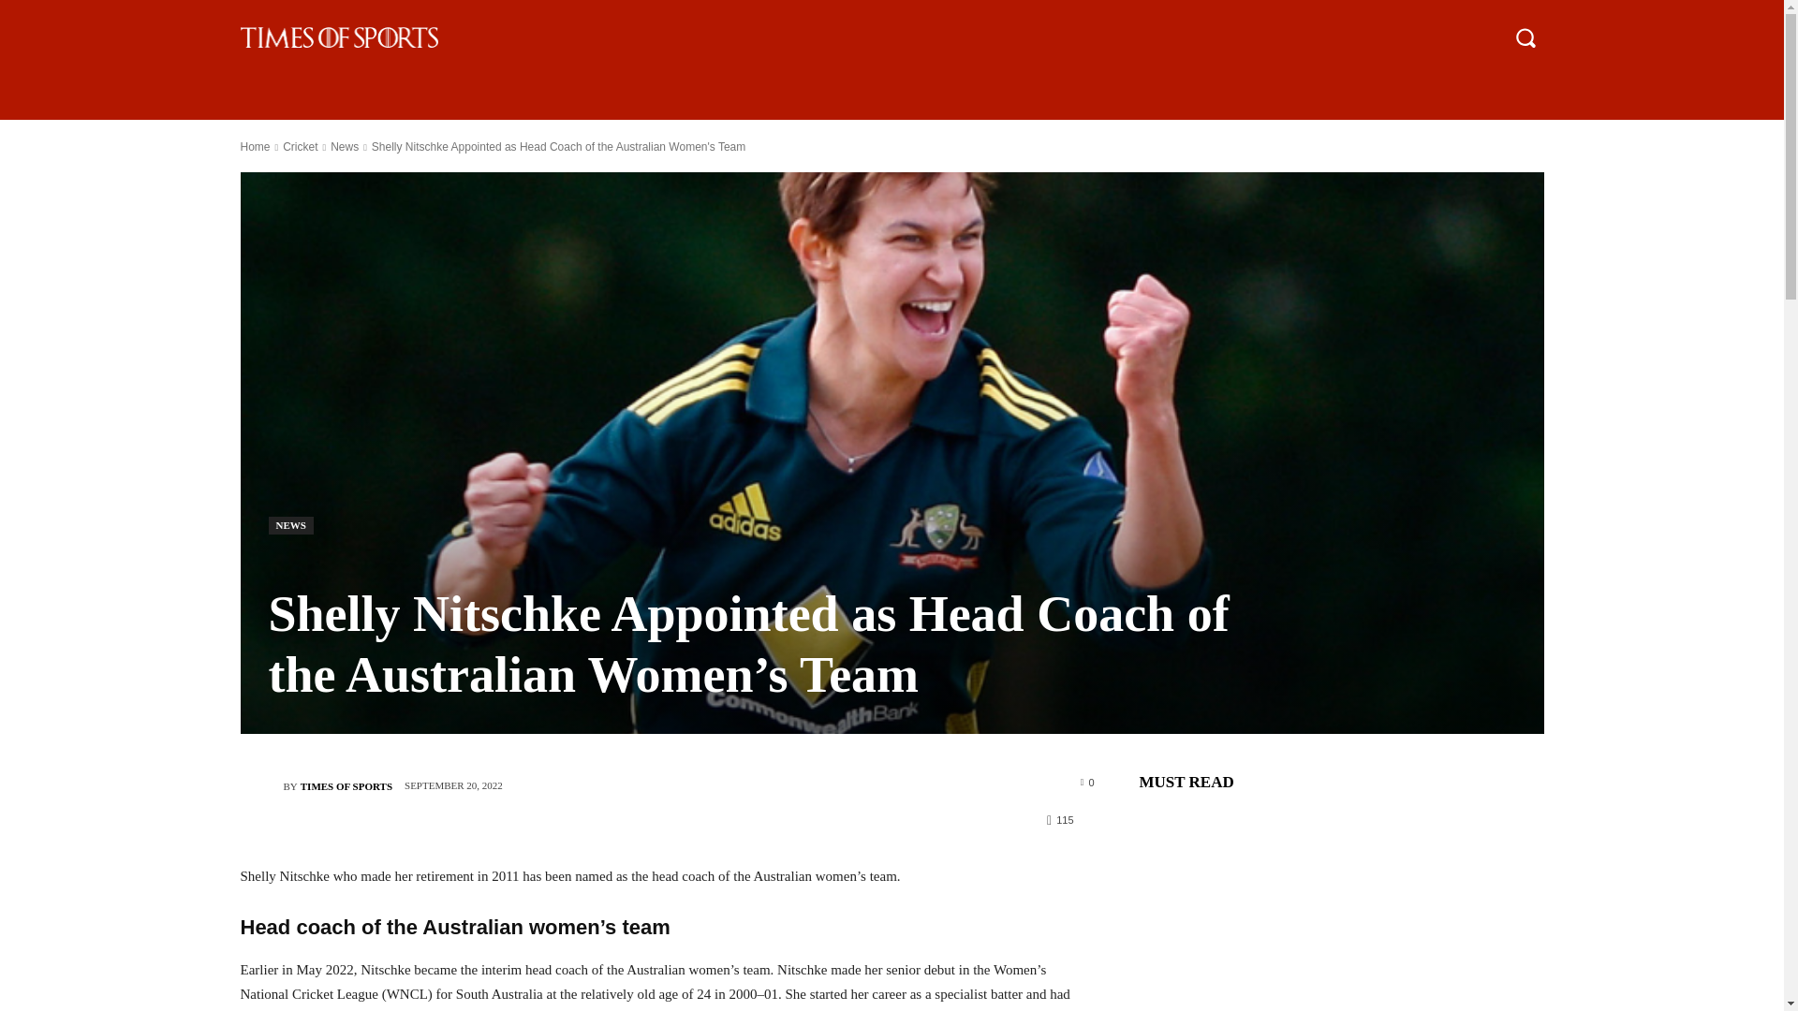  What do you see at coordinates (260, 785) in the screenshot?
I see `Times of Sports` at bounding box center [260, 785].